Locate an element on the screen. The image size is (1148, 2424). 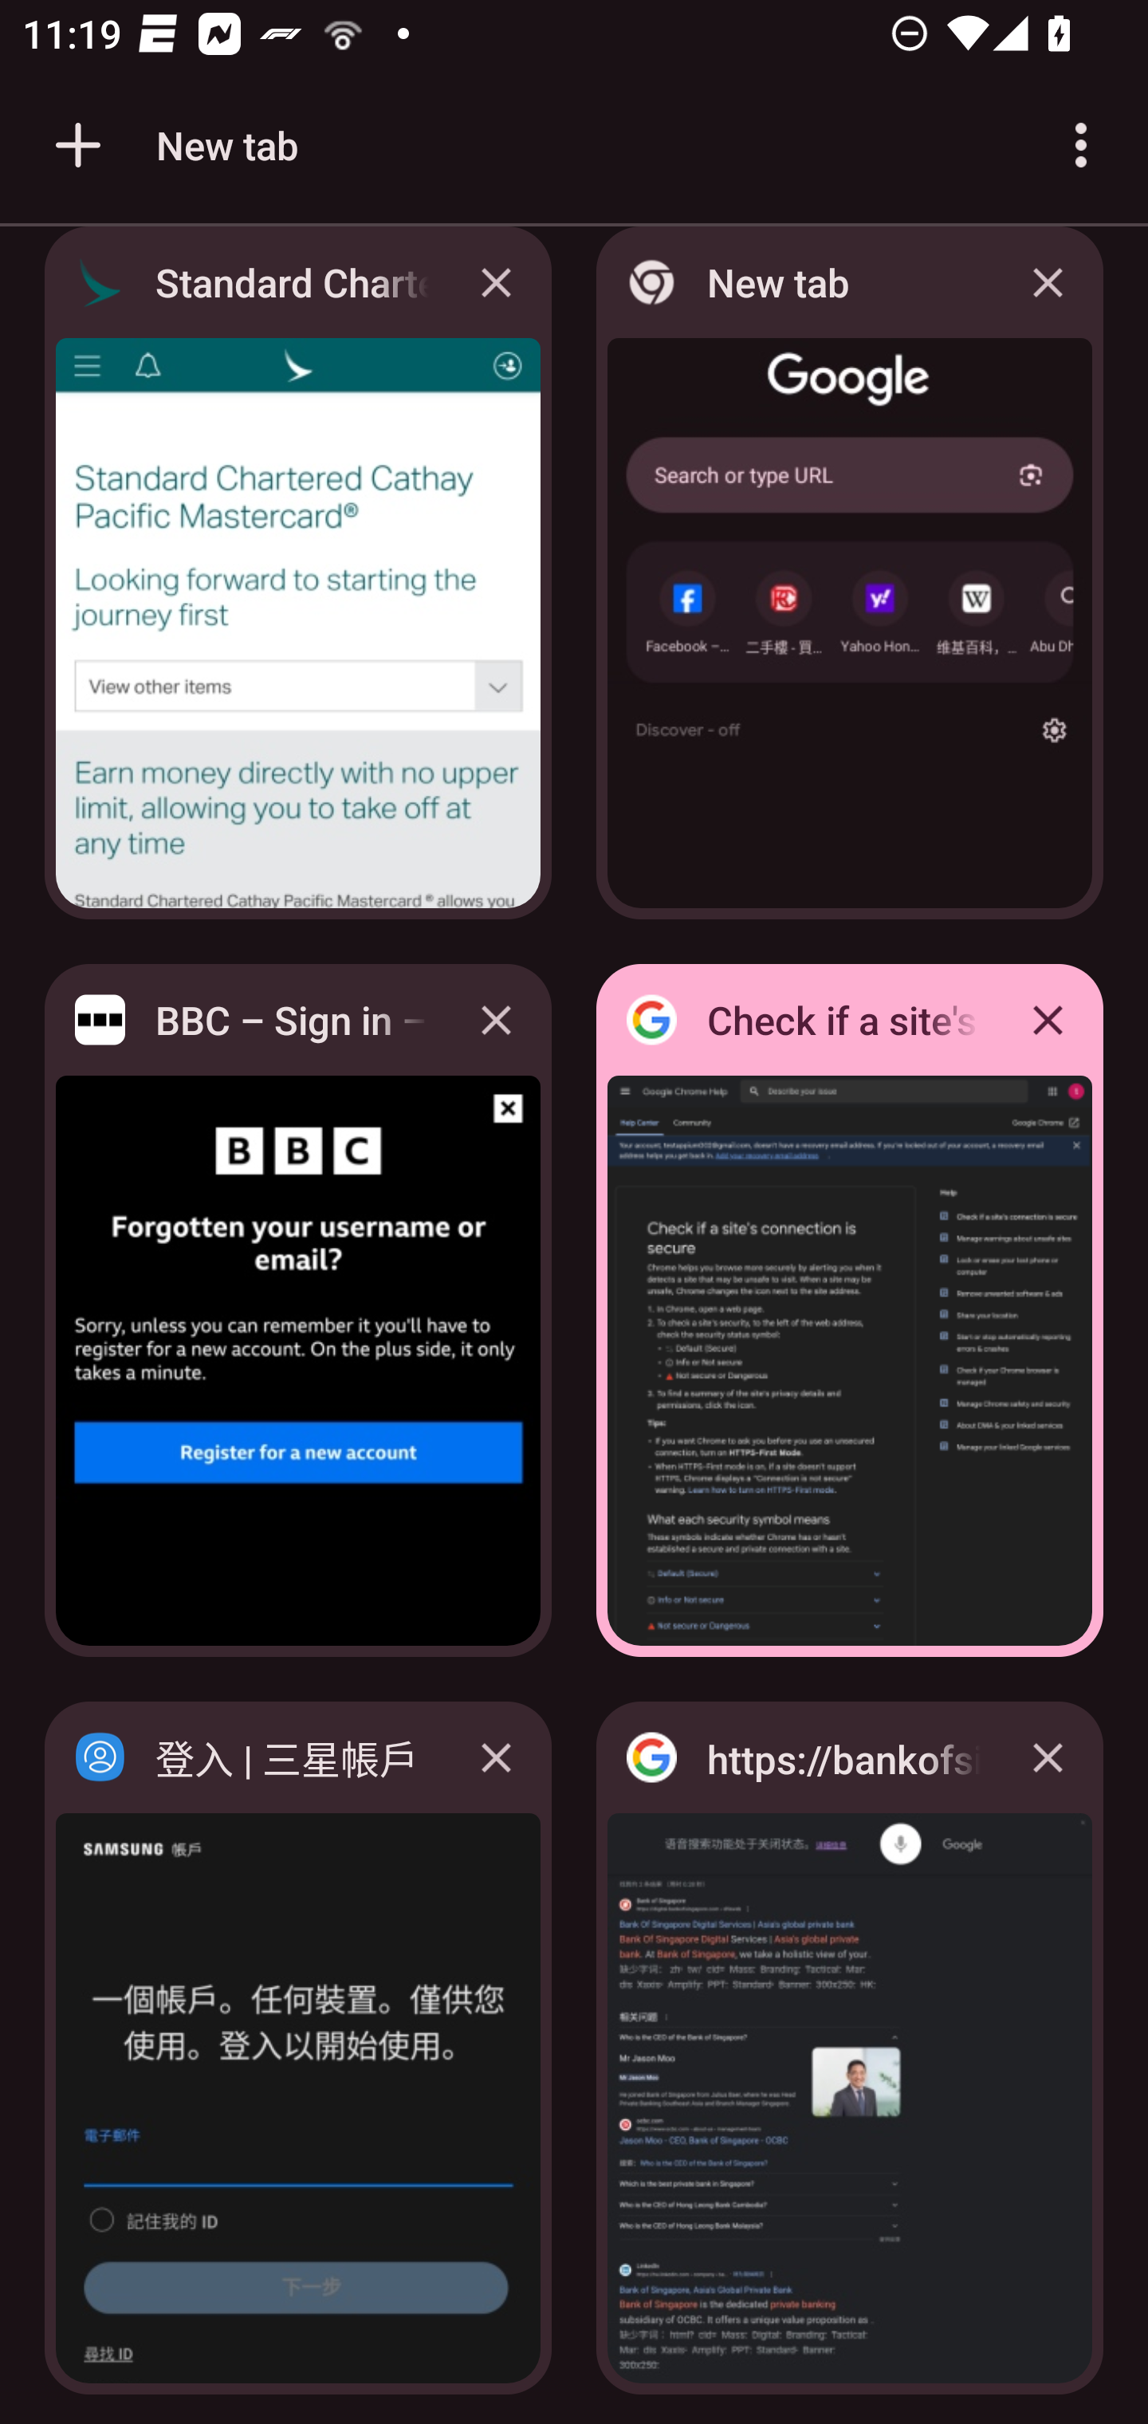
New tab is located at coordinates (171, 145).